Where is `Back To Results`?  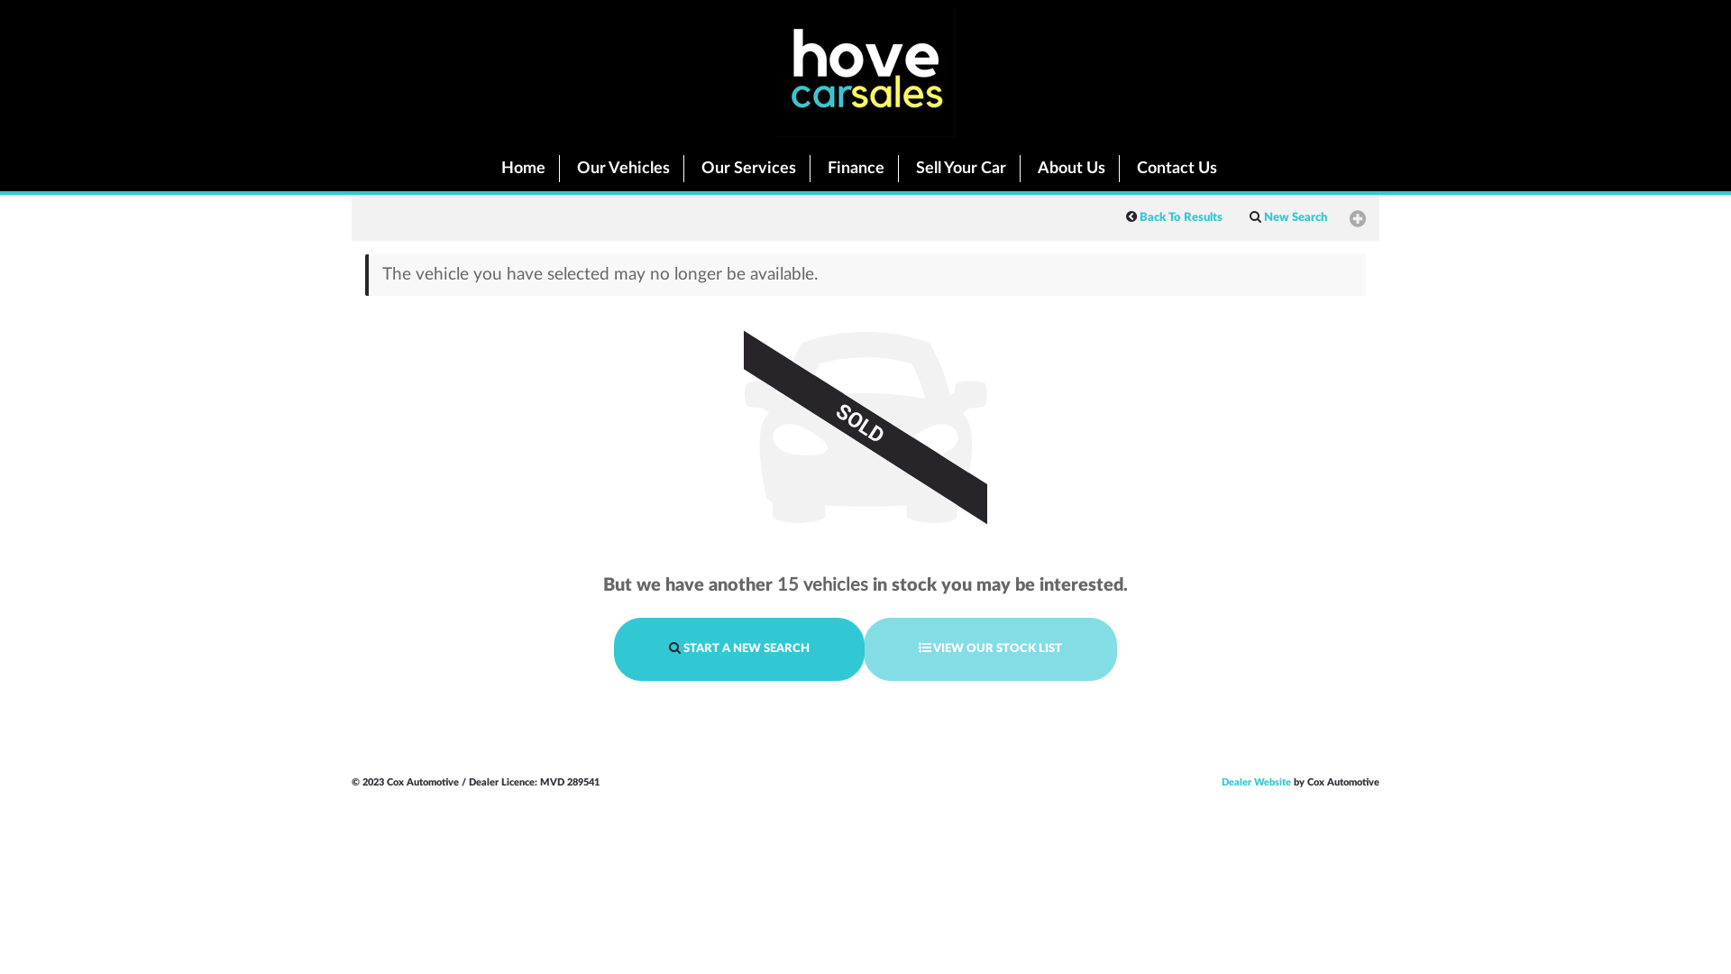
Back To Results is located at coordinates (1174, 218).